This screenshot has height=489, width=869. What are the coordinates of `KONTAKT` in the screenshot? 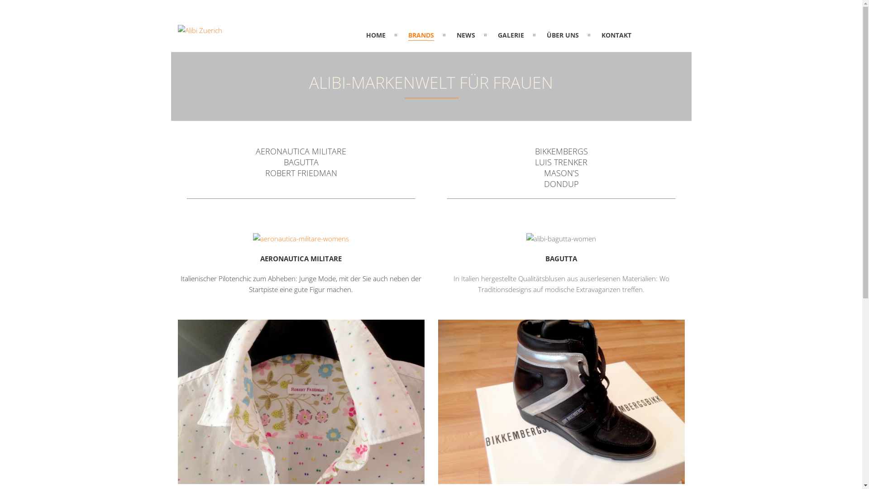 It's located at (616, 35).